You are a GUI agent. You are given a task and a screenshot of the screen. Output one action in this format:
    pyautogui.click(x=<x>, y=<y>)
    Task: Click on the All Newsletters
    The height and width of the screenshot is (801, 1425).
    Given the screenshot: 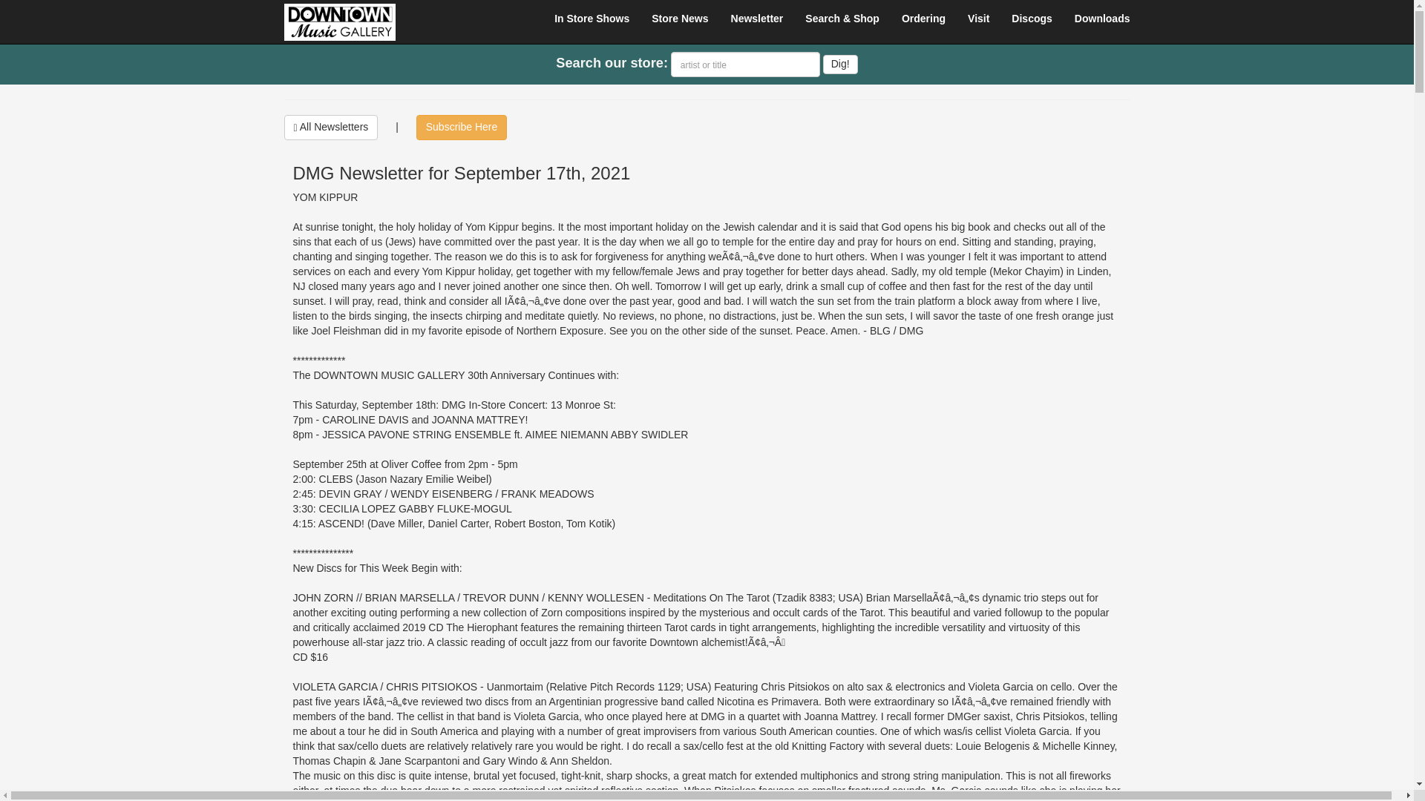 What is the action you would take?
    pyautogui.click(x=330, y=128)
    